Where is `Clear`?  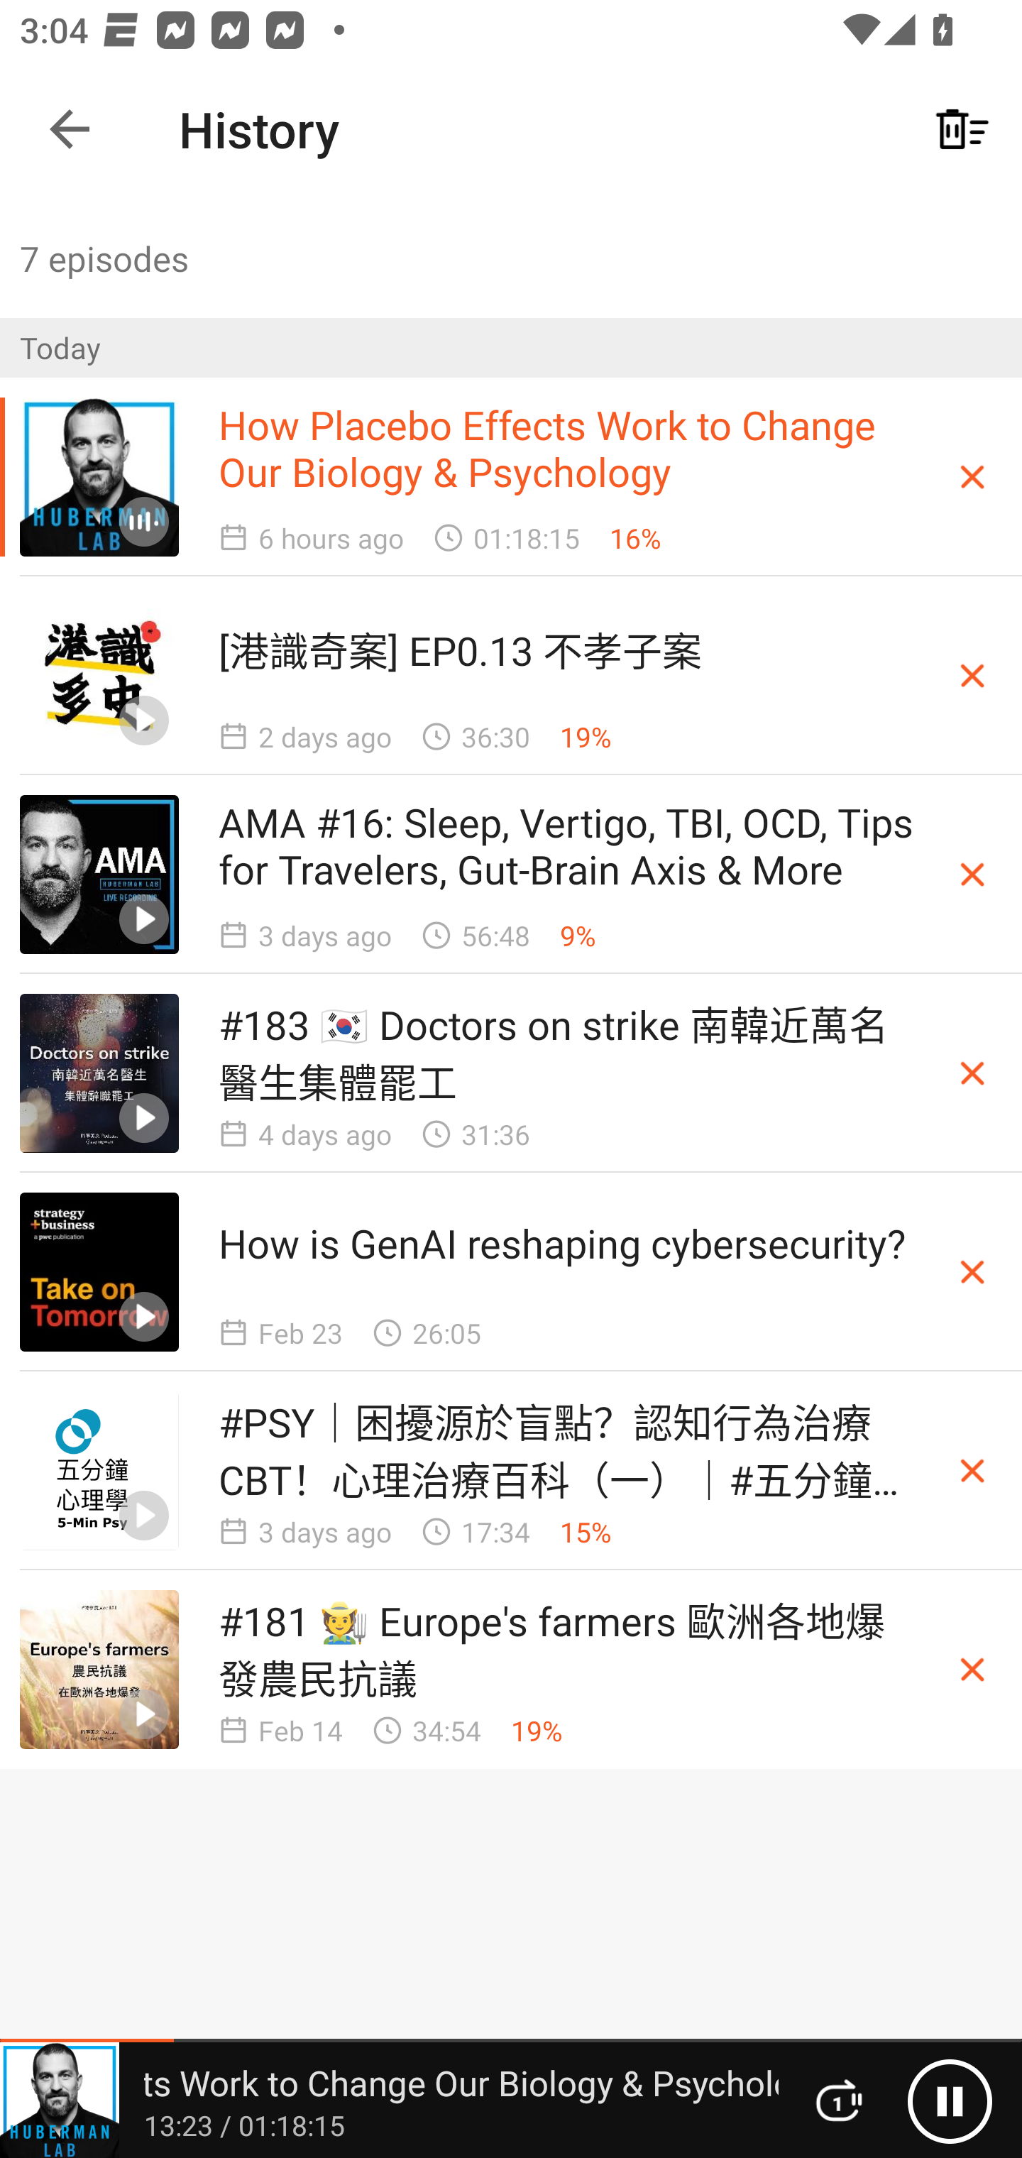 Clear is located at coordinates (962, 129).